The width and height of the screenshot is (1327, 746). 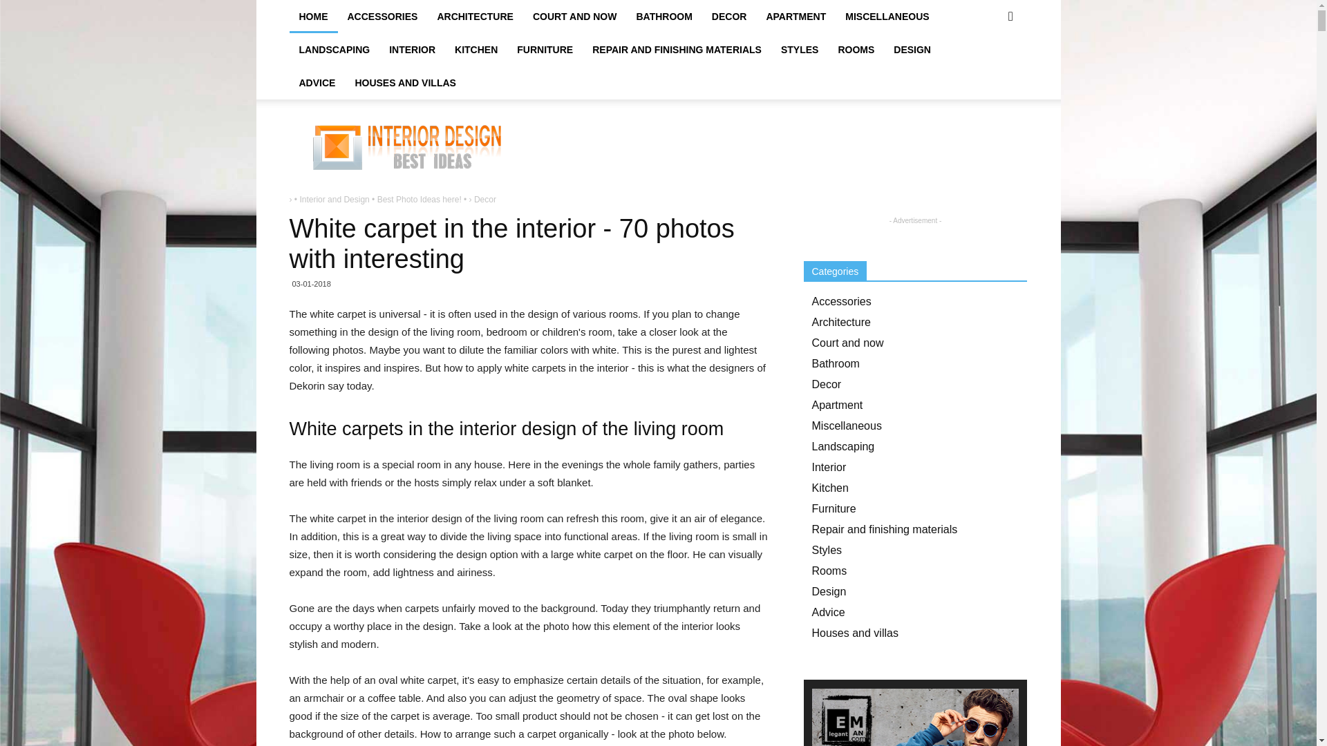 What do you see at coordinates (545, 50) in the screenshot?
I see `FURNITURE` at bounding box center [545, 50].